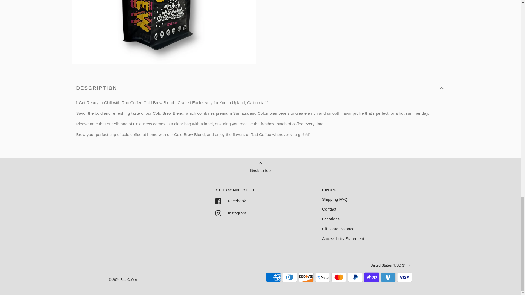 The width and height of the screenshot is (525, 295). I want to click on Mastercard, so click(339, 277).